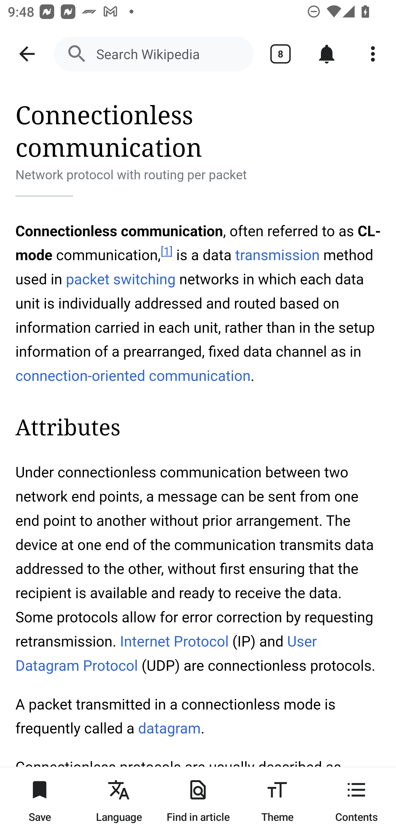  Describe the element at coordinates (277, 255) in the screenshot. I see `transmission` at that location.